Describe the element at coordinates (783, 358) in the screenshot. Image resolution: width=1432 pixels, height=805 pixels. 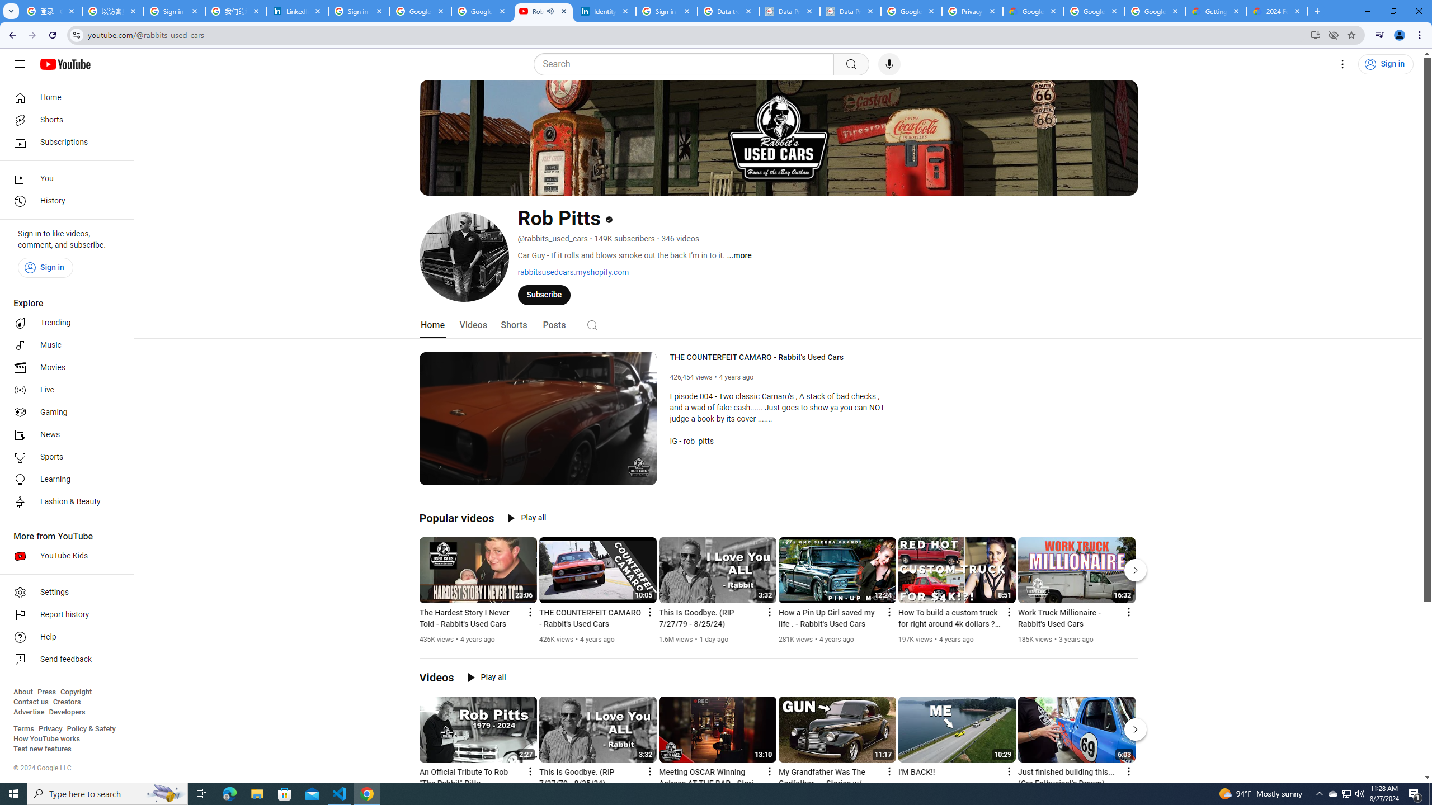
I see `THE COUNTERFEIT CAMARO - Rabbit's Used Cars` at that location.